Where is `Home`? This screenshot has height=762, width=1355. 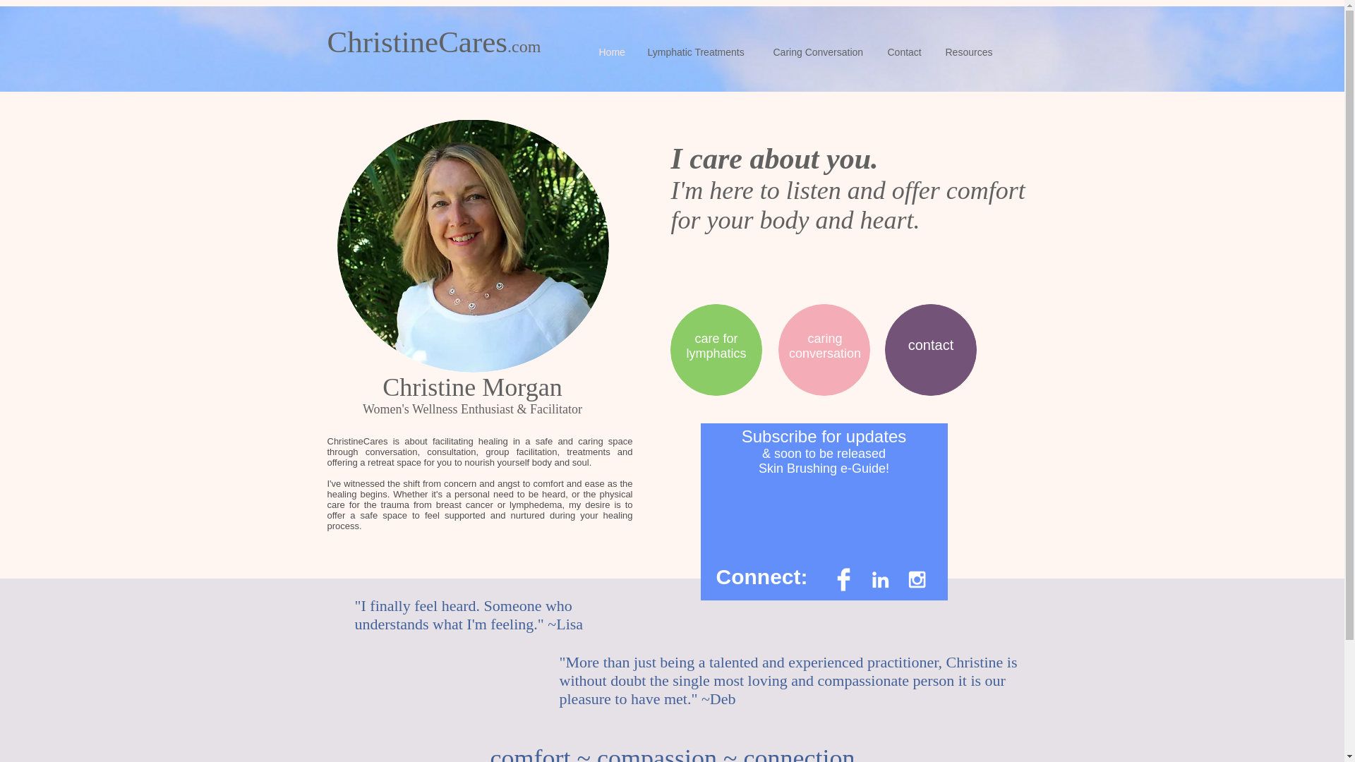
Home is located at coordinates (613, 52).